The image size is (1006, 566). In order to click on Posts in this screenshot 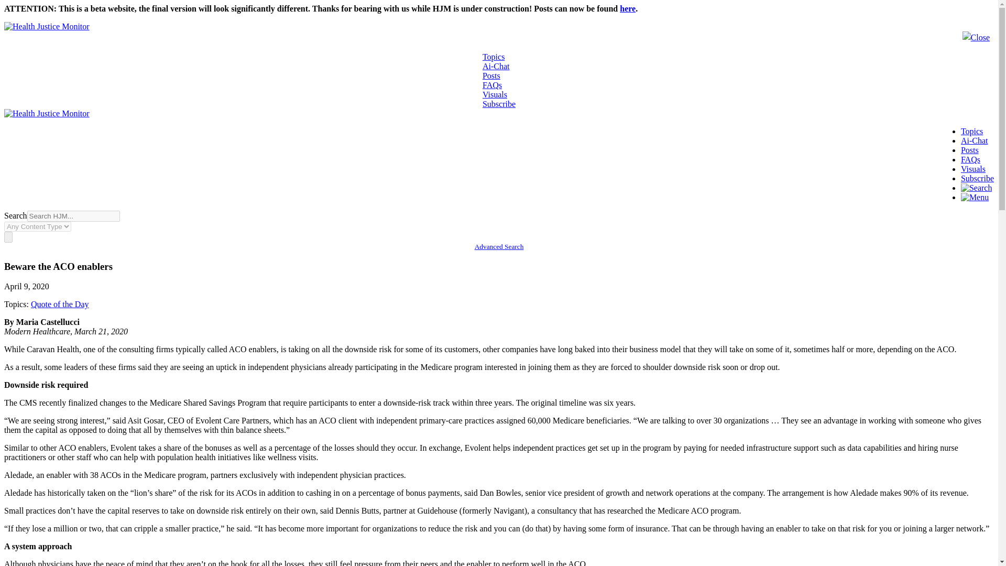, I will do `click(491, 75)`.